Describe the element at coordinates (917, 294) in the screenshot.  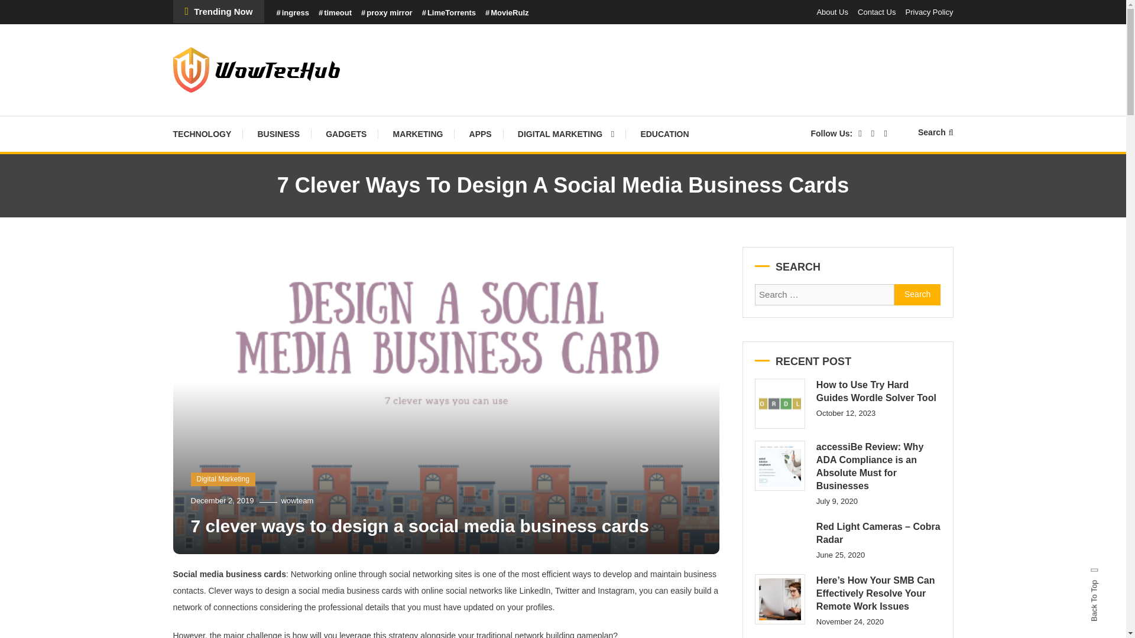
I see `Search` at that location.